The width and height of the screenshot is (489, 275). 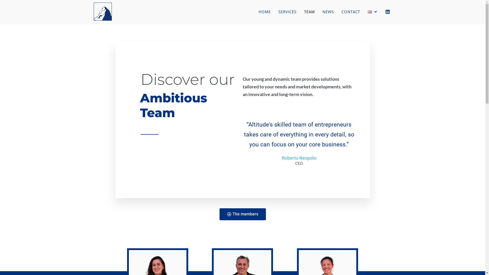 What do you see at coordinates (309, 12) in the screenshot?
I see `TEAM` at bounding box center [309, 12].